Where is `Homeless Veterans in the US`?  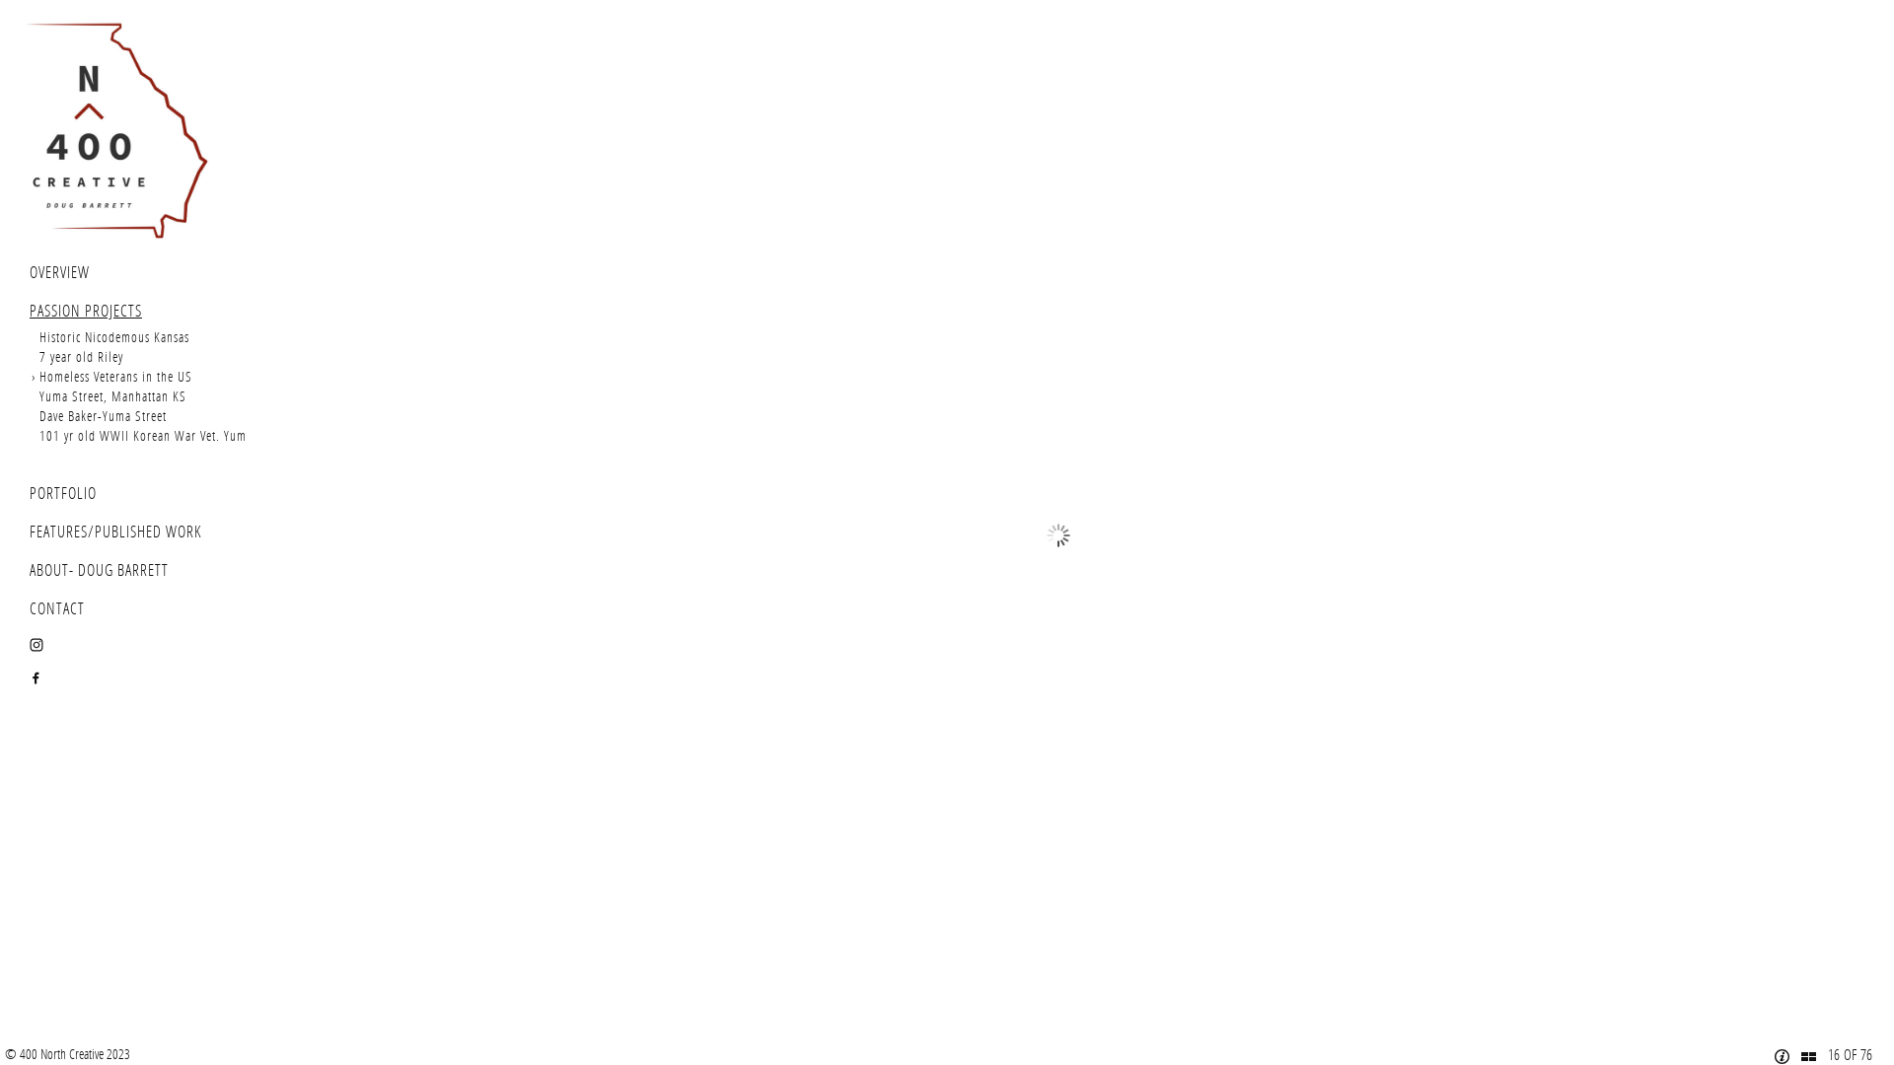
Homeless Veterans in the US is located at coordinates (116, 377).